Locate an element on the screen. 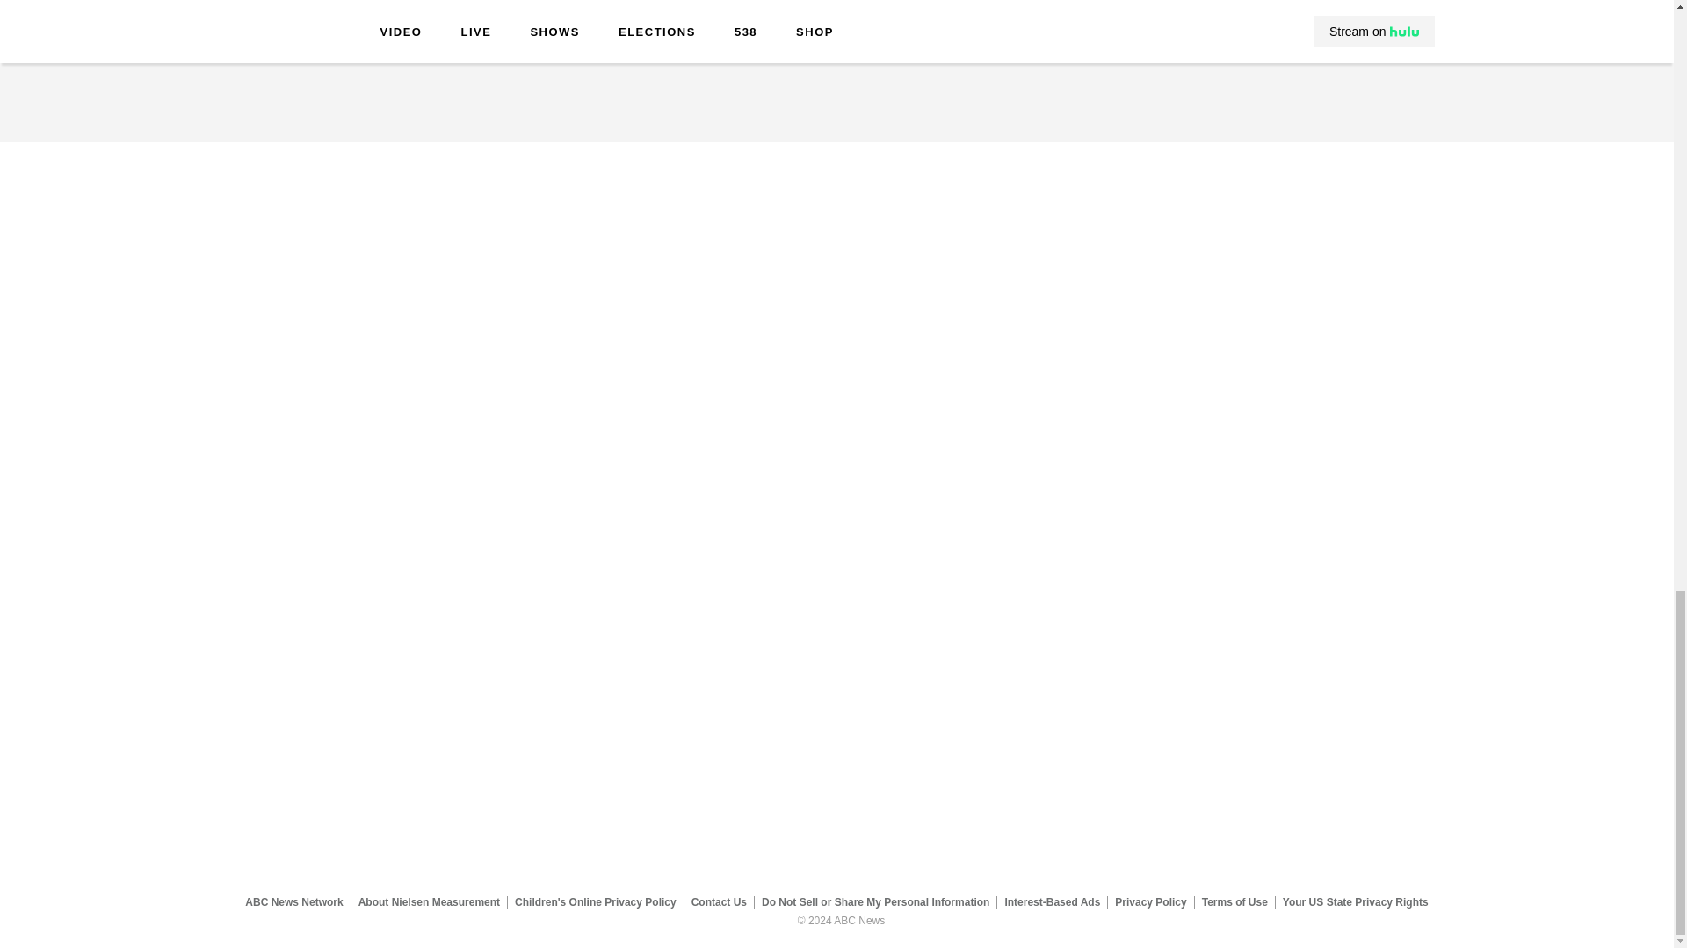  Your US State Privacy Rights is located at coordinates (1355, 901).